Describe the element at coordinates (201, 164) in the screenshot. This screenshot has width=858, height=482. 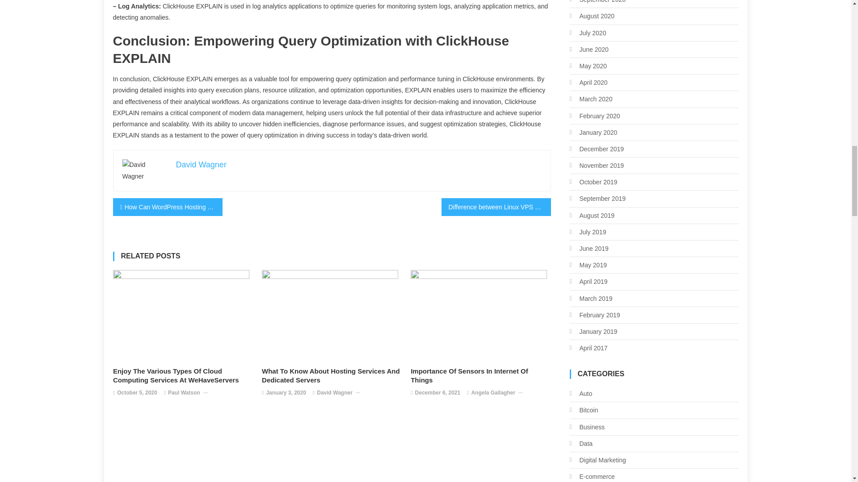
I see `David Wagner` at that location.